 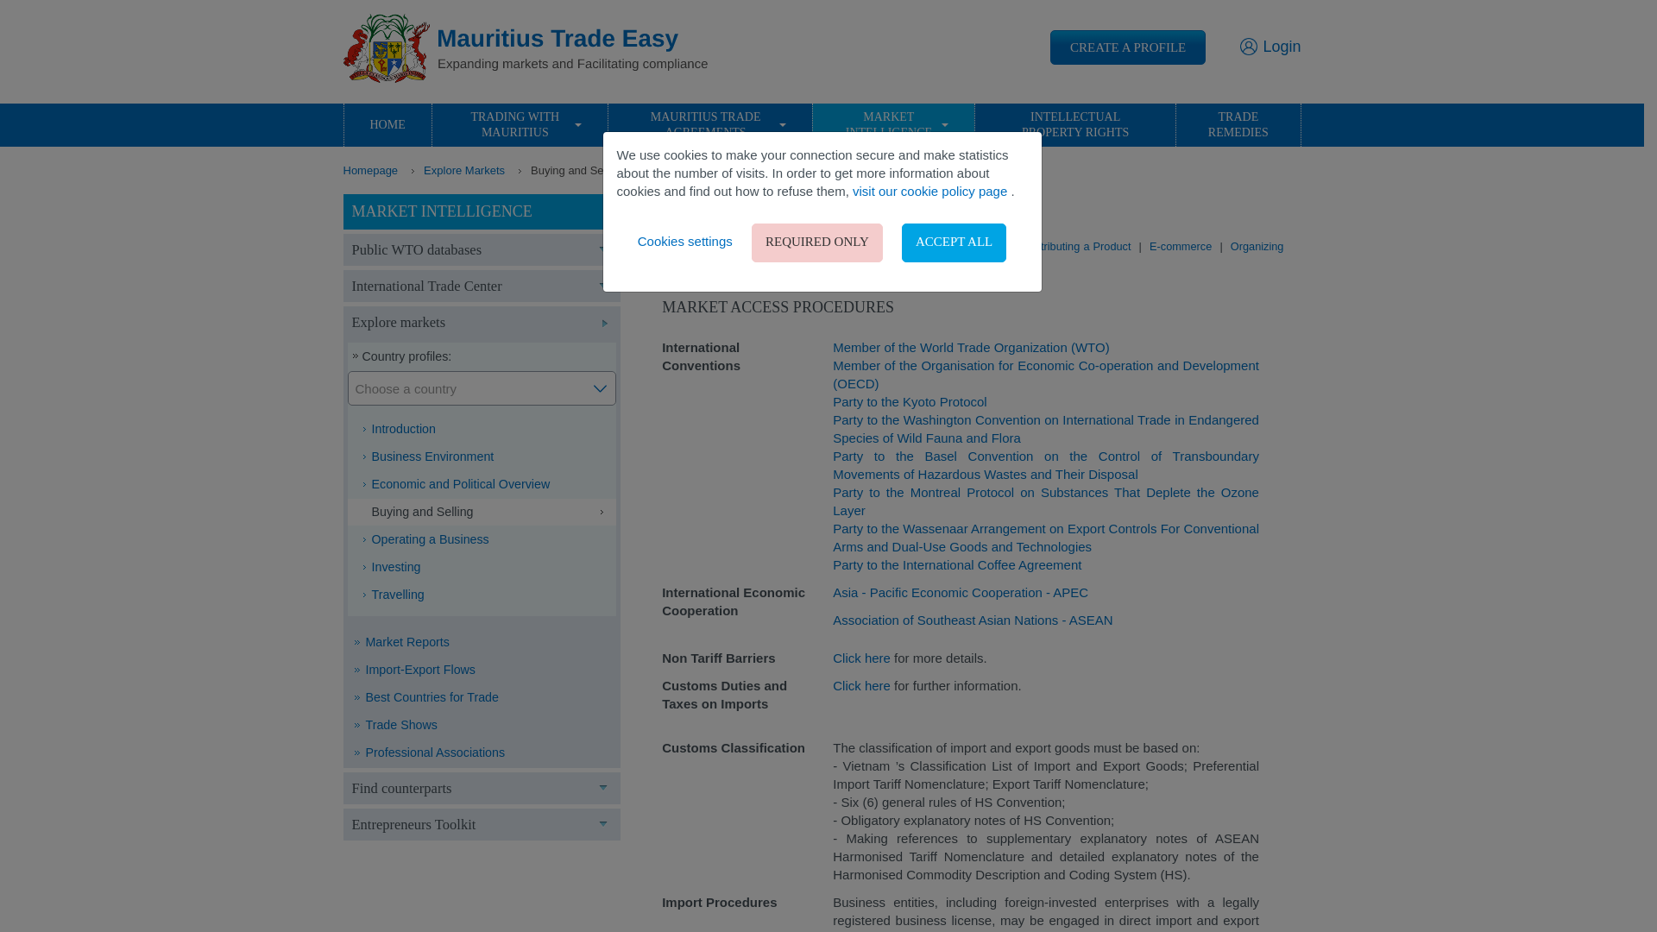 I want to click on TRADING WITH MAURITIUS, so click(x=520, y=124).